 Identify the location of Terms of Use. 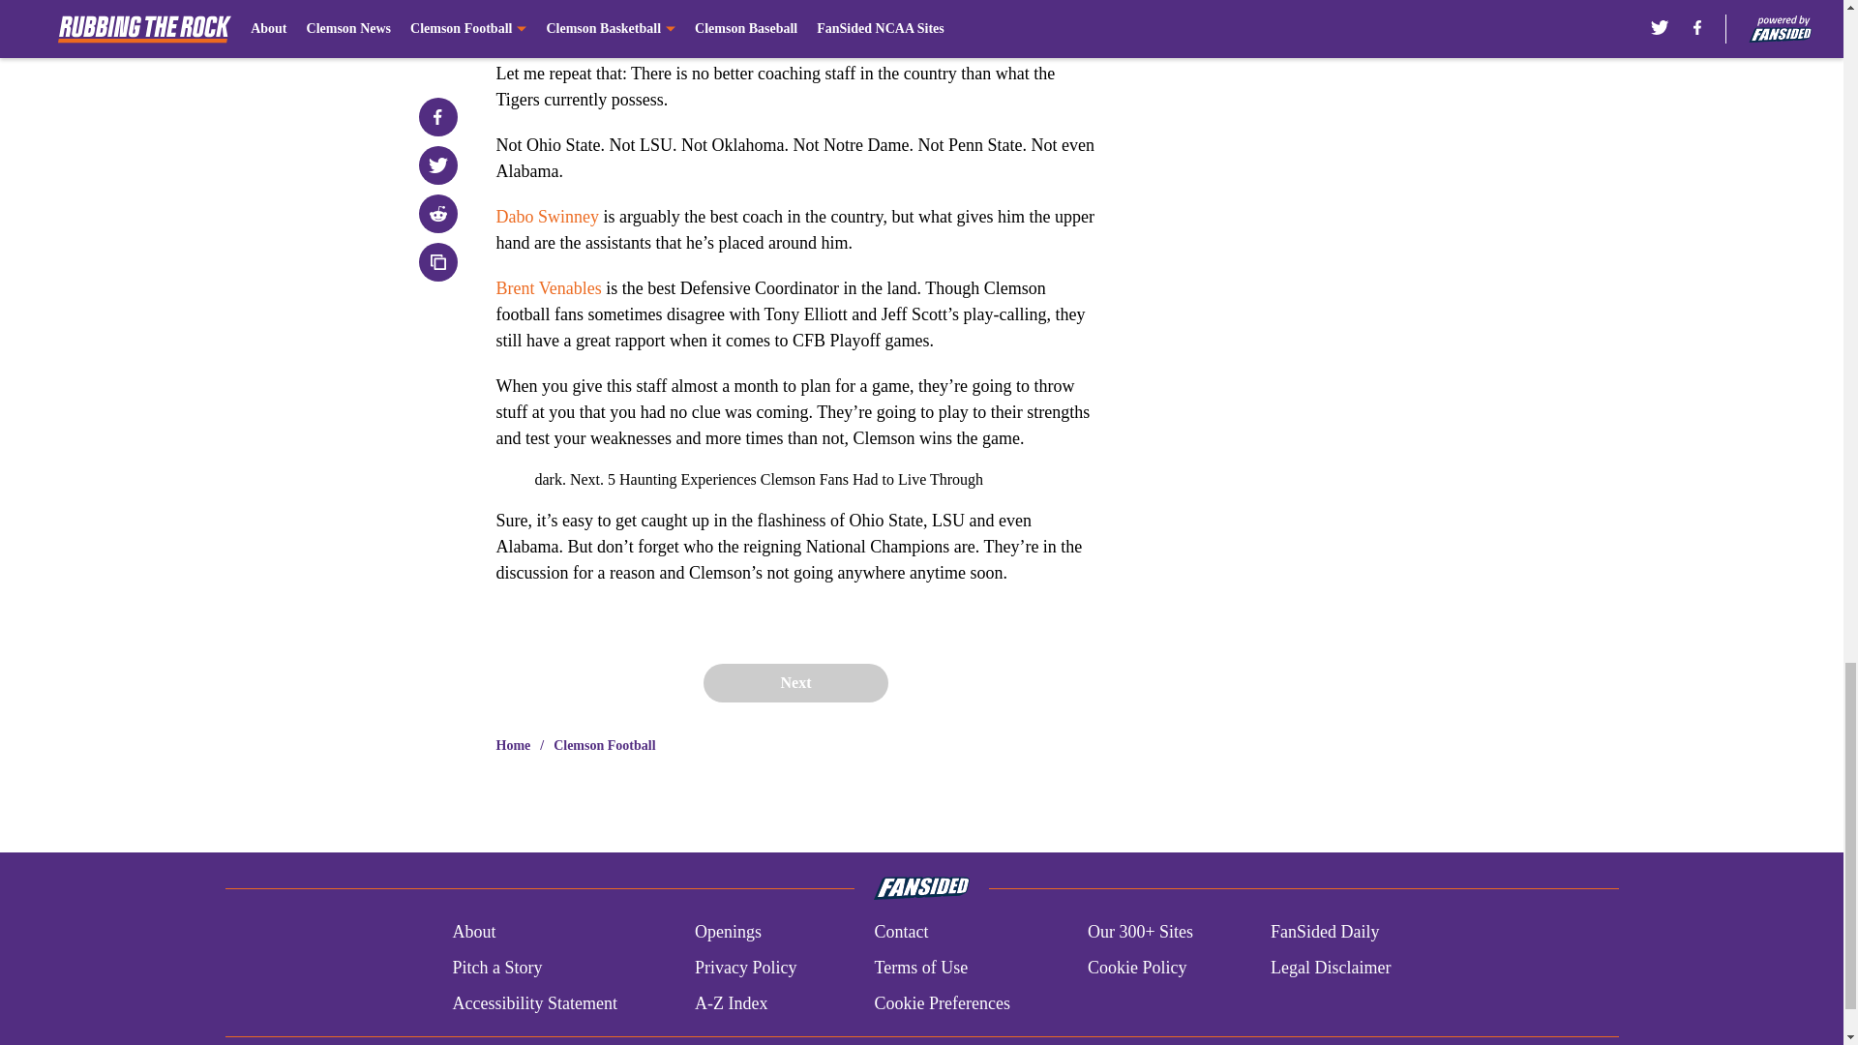
(920, 968).